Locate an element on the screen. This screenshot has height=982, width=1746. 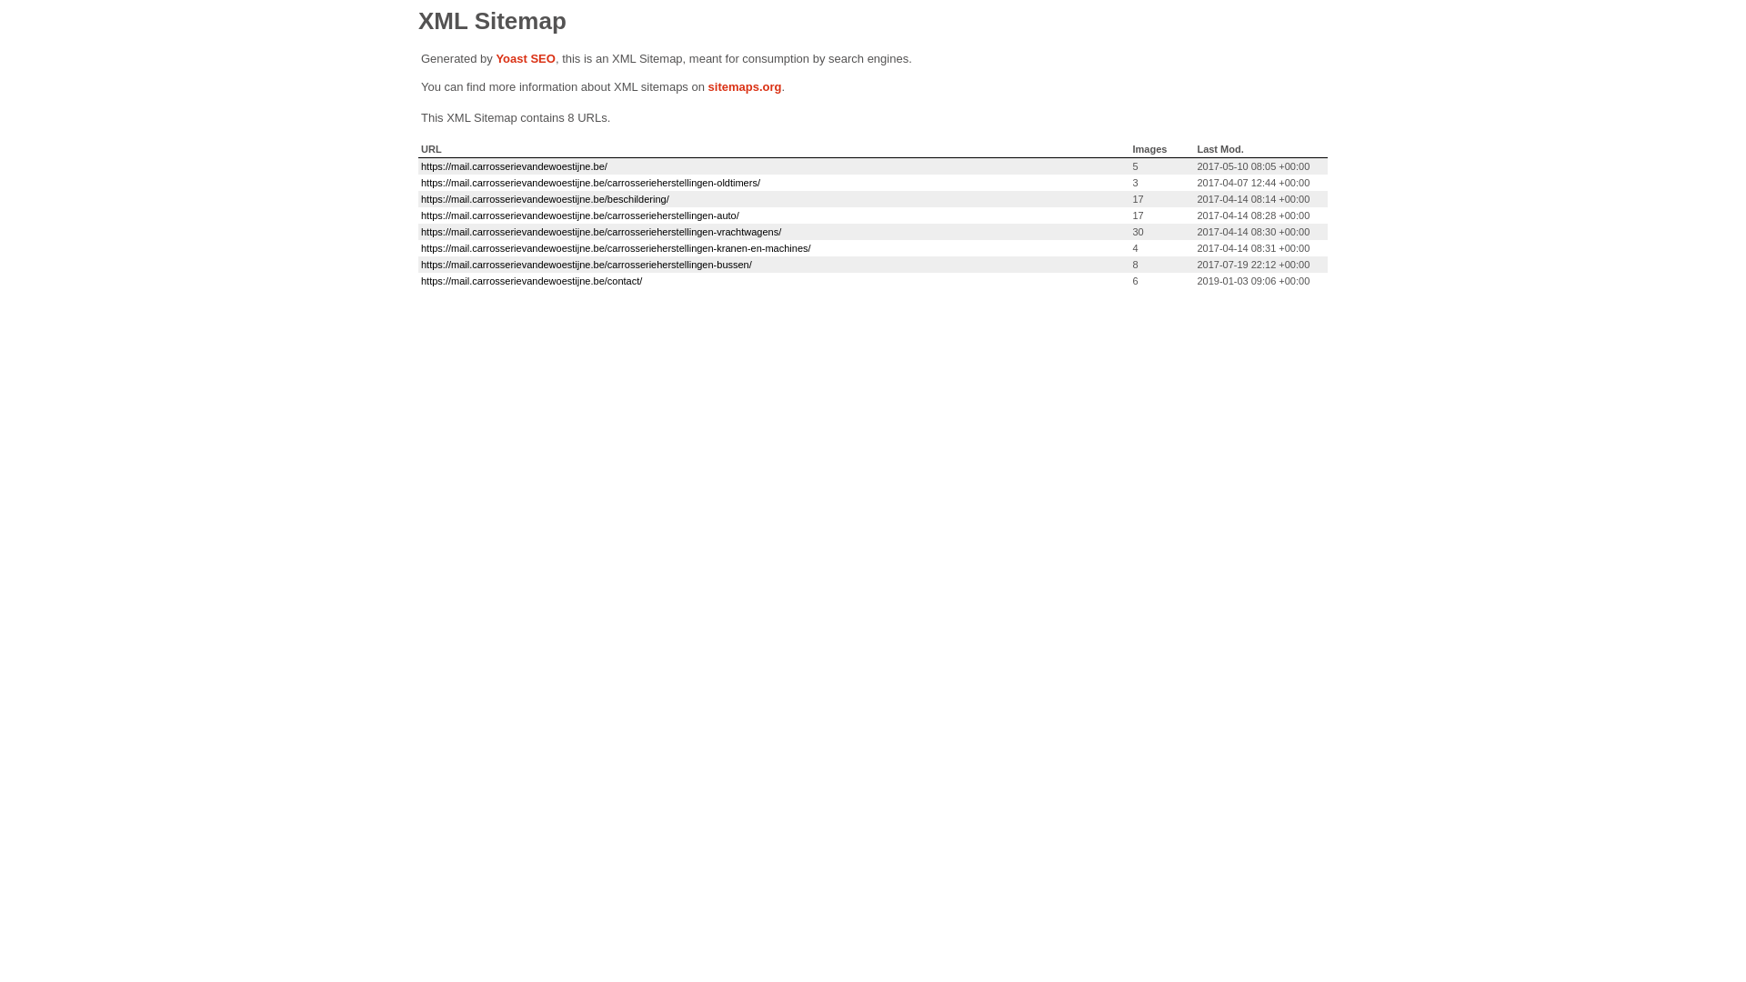
sitemaps.org is located at coordinates (746, 87).